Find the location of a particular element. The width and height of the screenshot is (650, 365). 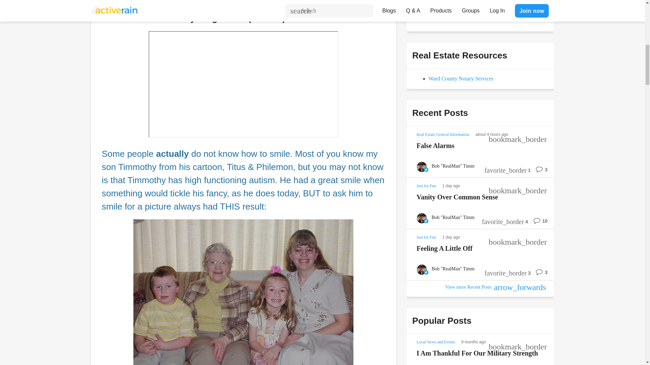

Send Message is located at coordinates (437, 14).